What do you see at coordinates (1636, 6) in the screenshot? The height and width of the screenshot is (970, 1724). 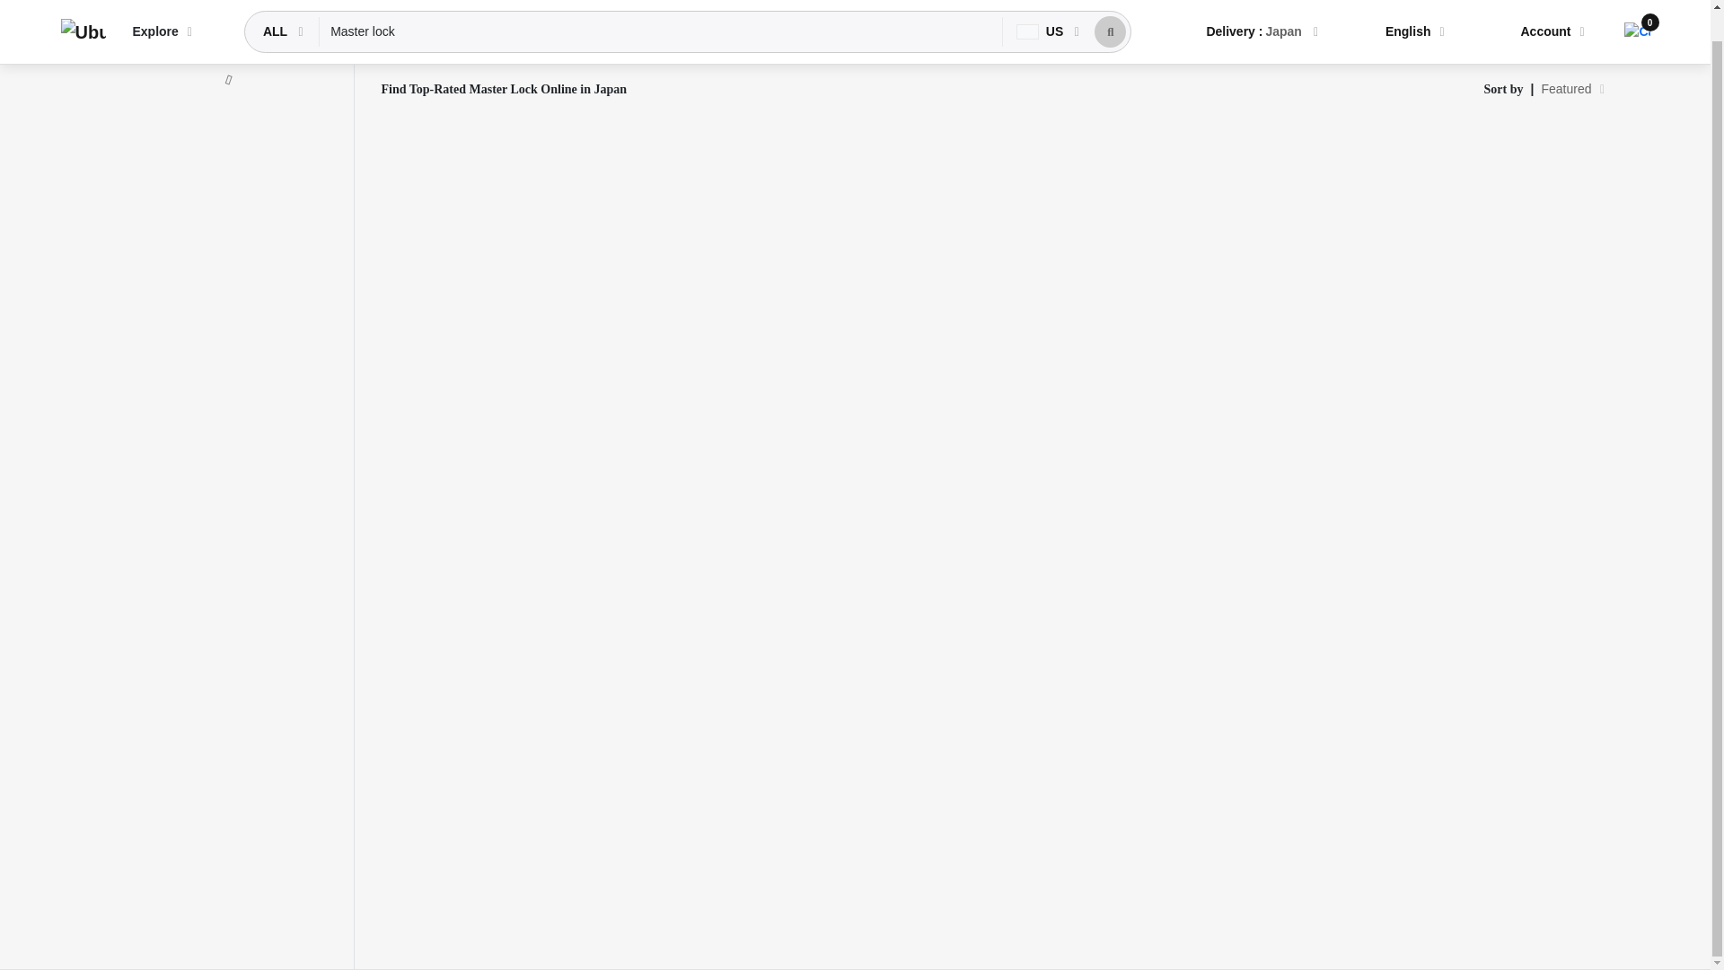 I see `0` at bounding box center [1636, 6].